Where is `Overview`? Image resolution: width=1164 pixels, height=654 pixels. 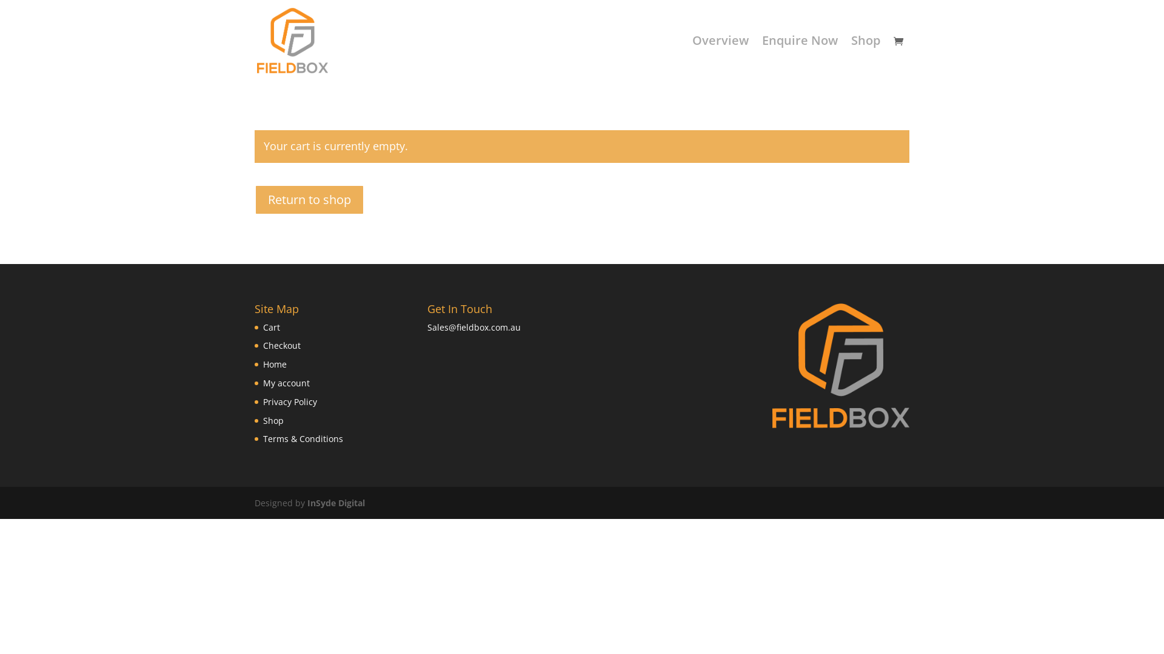
Overview is located at coordinates (720, 59).